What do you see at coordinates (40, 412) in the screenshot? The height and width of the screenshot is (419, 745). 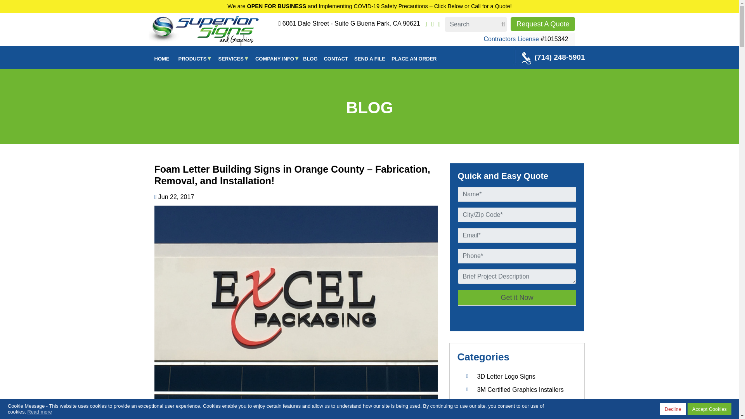 I see `Read more` at bounding box center [40, 412].